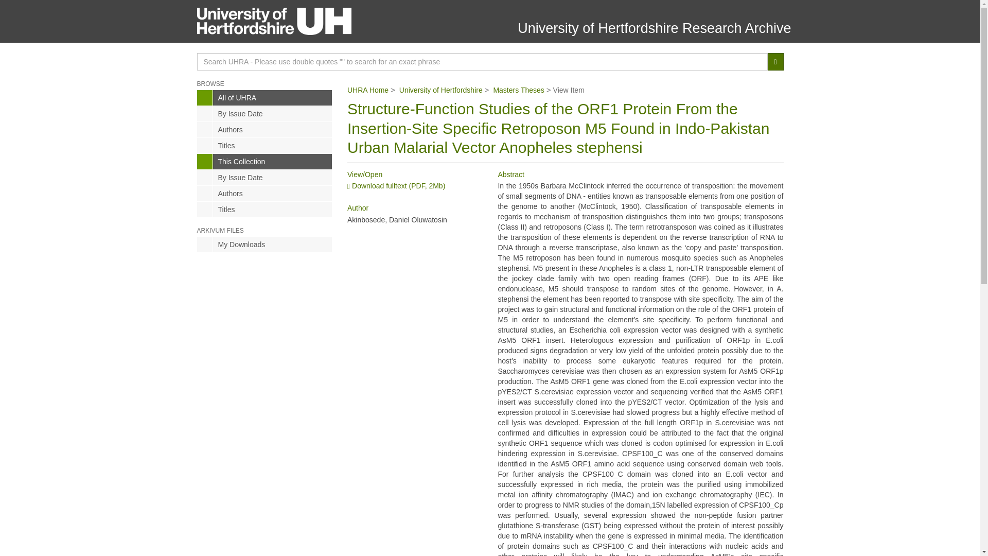 The height and width of the screenshot is (556, 988). I want to click on All of UHRA, so click(264, 98).